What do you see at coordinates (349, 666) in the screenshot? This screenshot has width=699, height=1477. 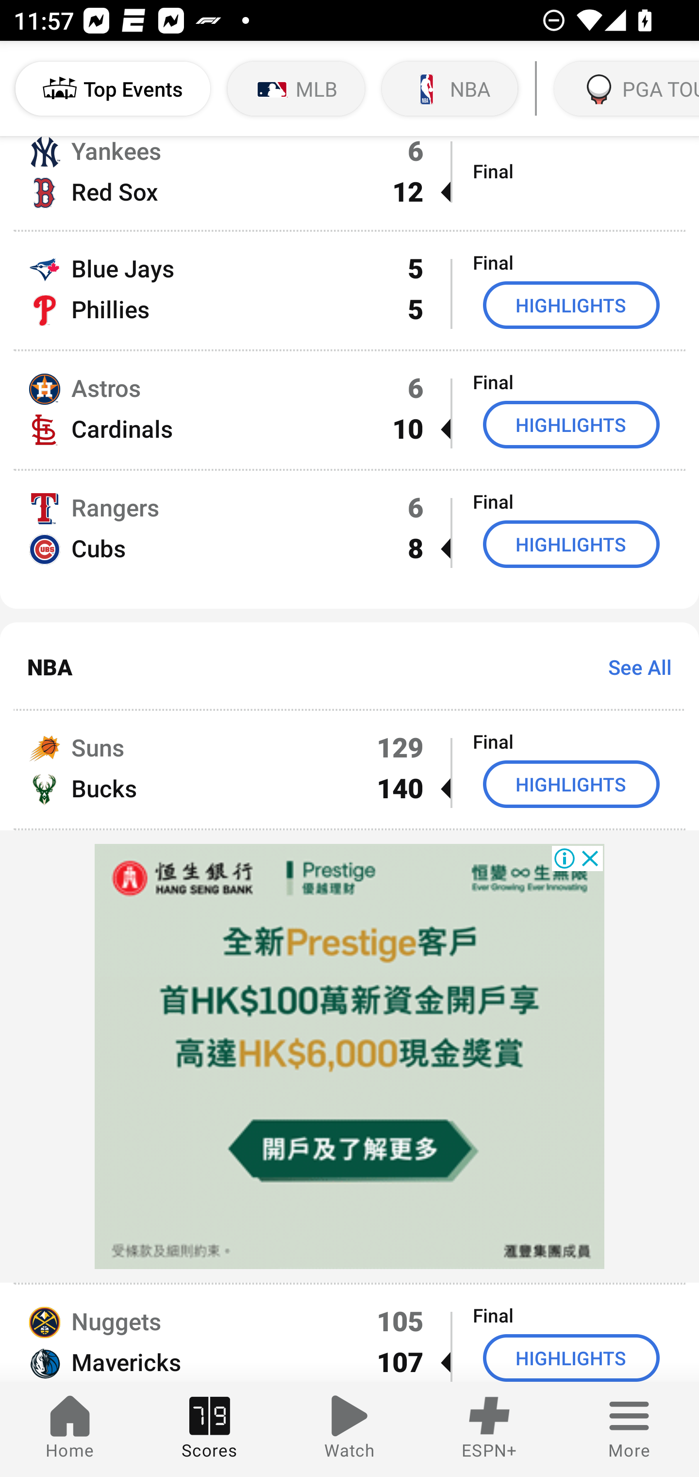 I see `NBA See All` at bounding box center [349, 666].